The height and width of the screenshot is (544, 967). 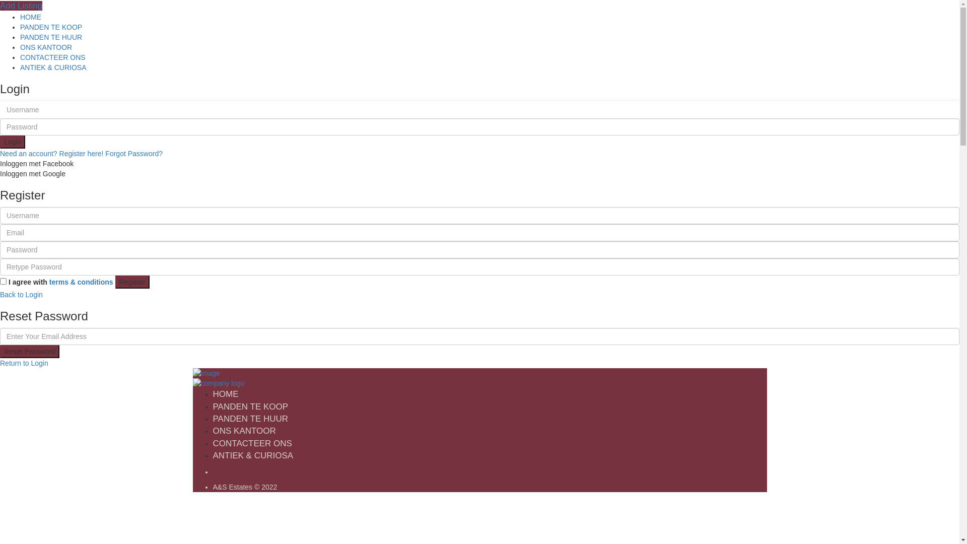 What do you see at coordinates (134, 154) in the screenshot?
I see `Forgot Password?` at bounding box center [134, 154].